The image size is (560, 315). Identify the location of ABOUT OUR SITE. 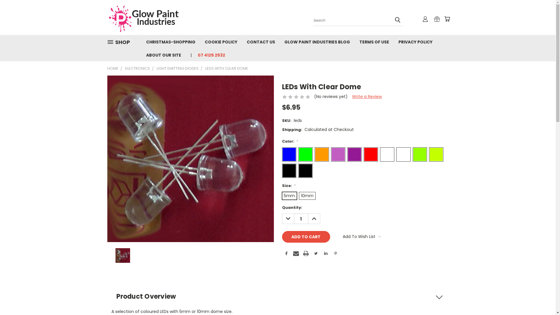
(163, 55).